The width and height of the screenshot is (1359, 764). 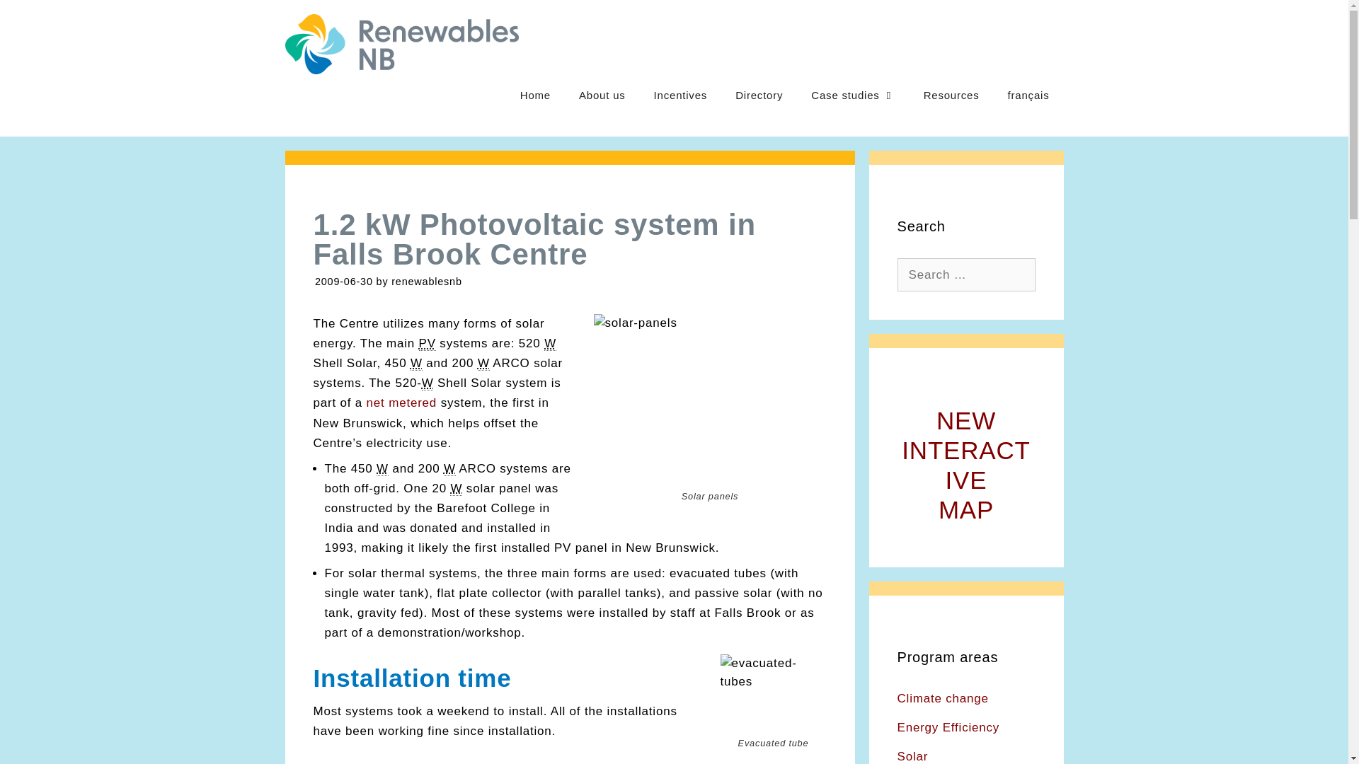 What do you see at coordinates (951, 95) in the screenshot?
I see `Resources` at bounding box center [951, 95].